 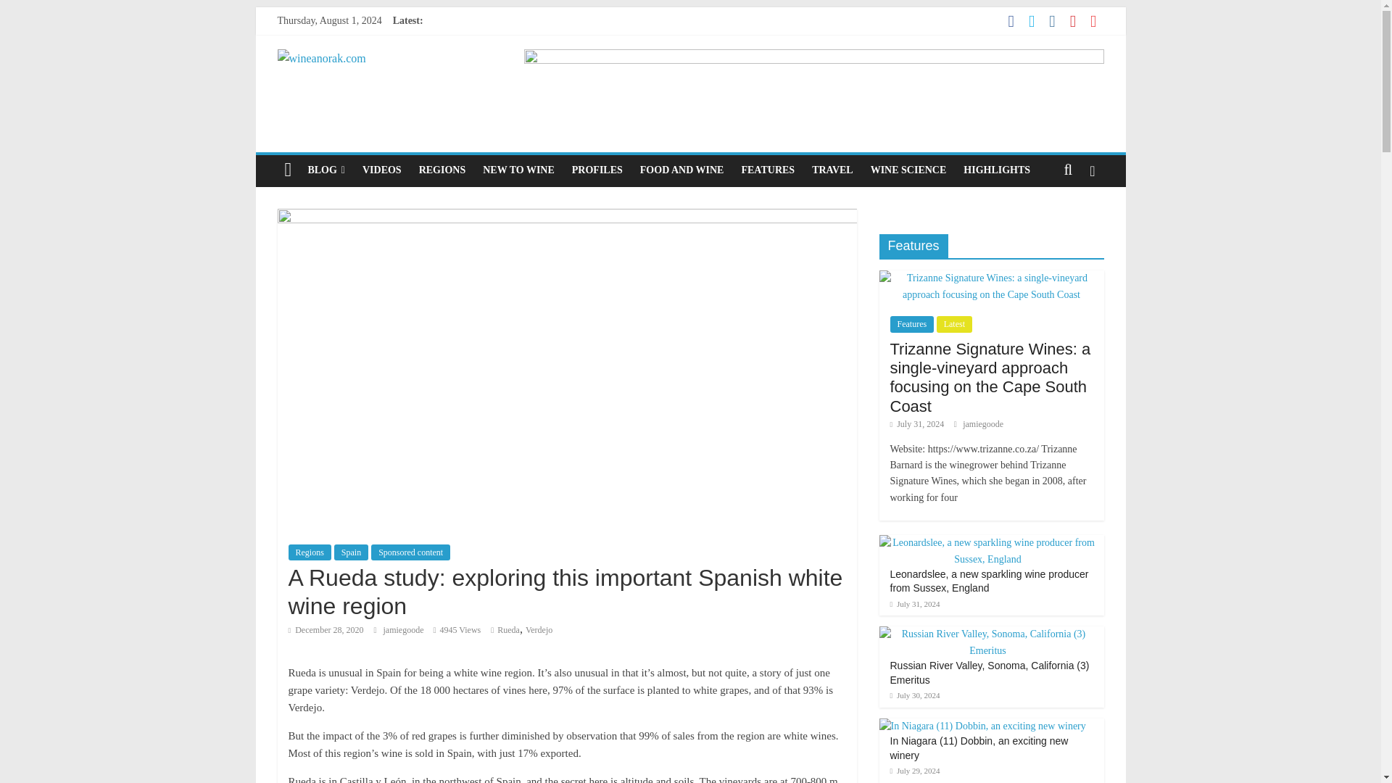 What do you see at coordinates (351, 552) in the screenshot?
I see `Spain` at bounding box center [351, 552].